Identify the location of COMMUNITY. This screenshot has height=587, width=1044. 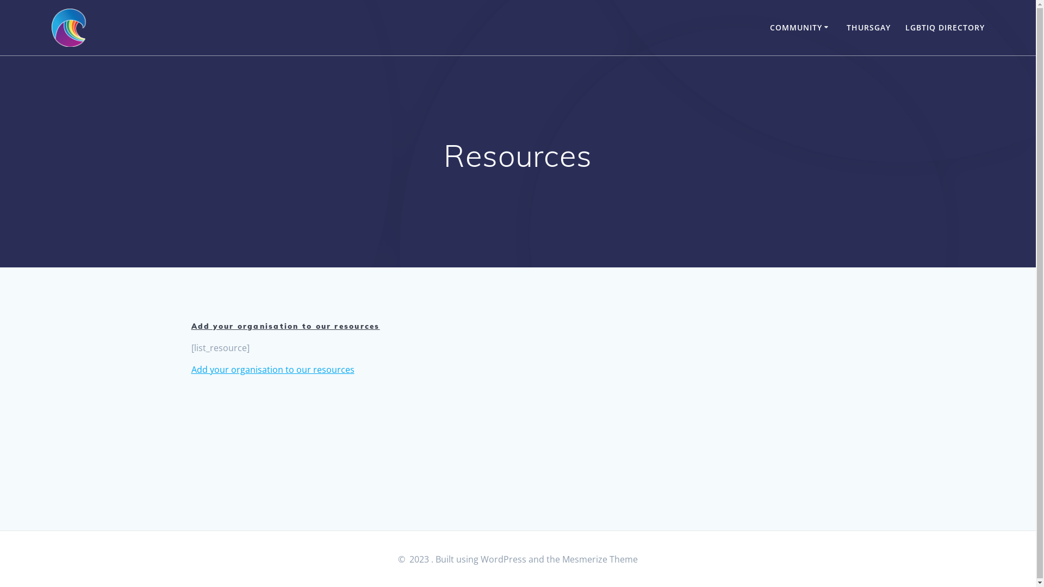
(801, 28).